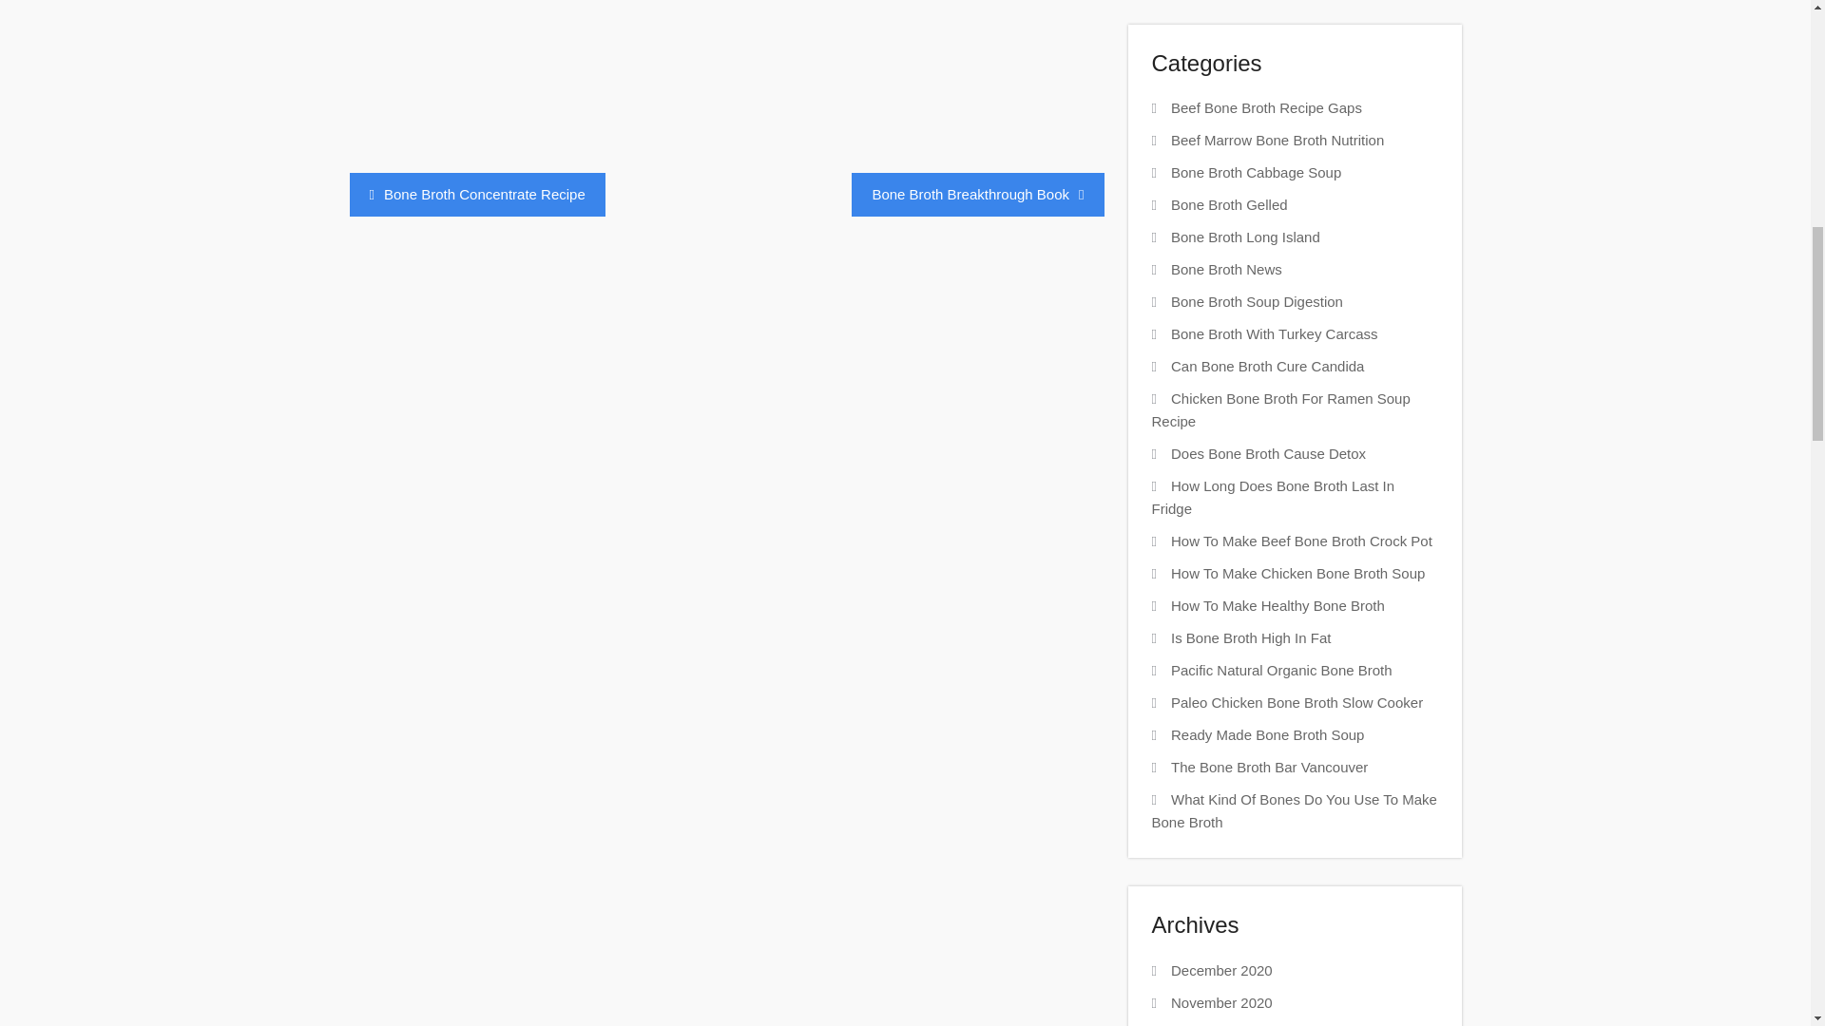 The width and height of the screenshot is (1825, 1026). Describe the element at coordinates (1257, 172) in the screenshot. I see `Bone Broth Cabbage Soup` at that location.